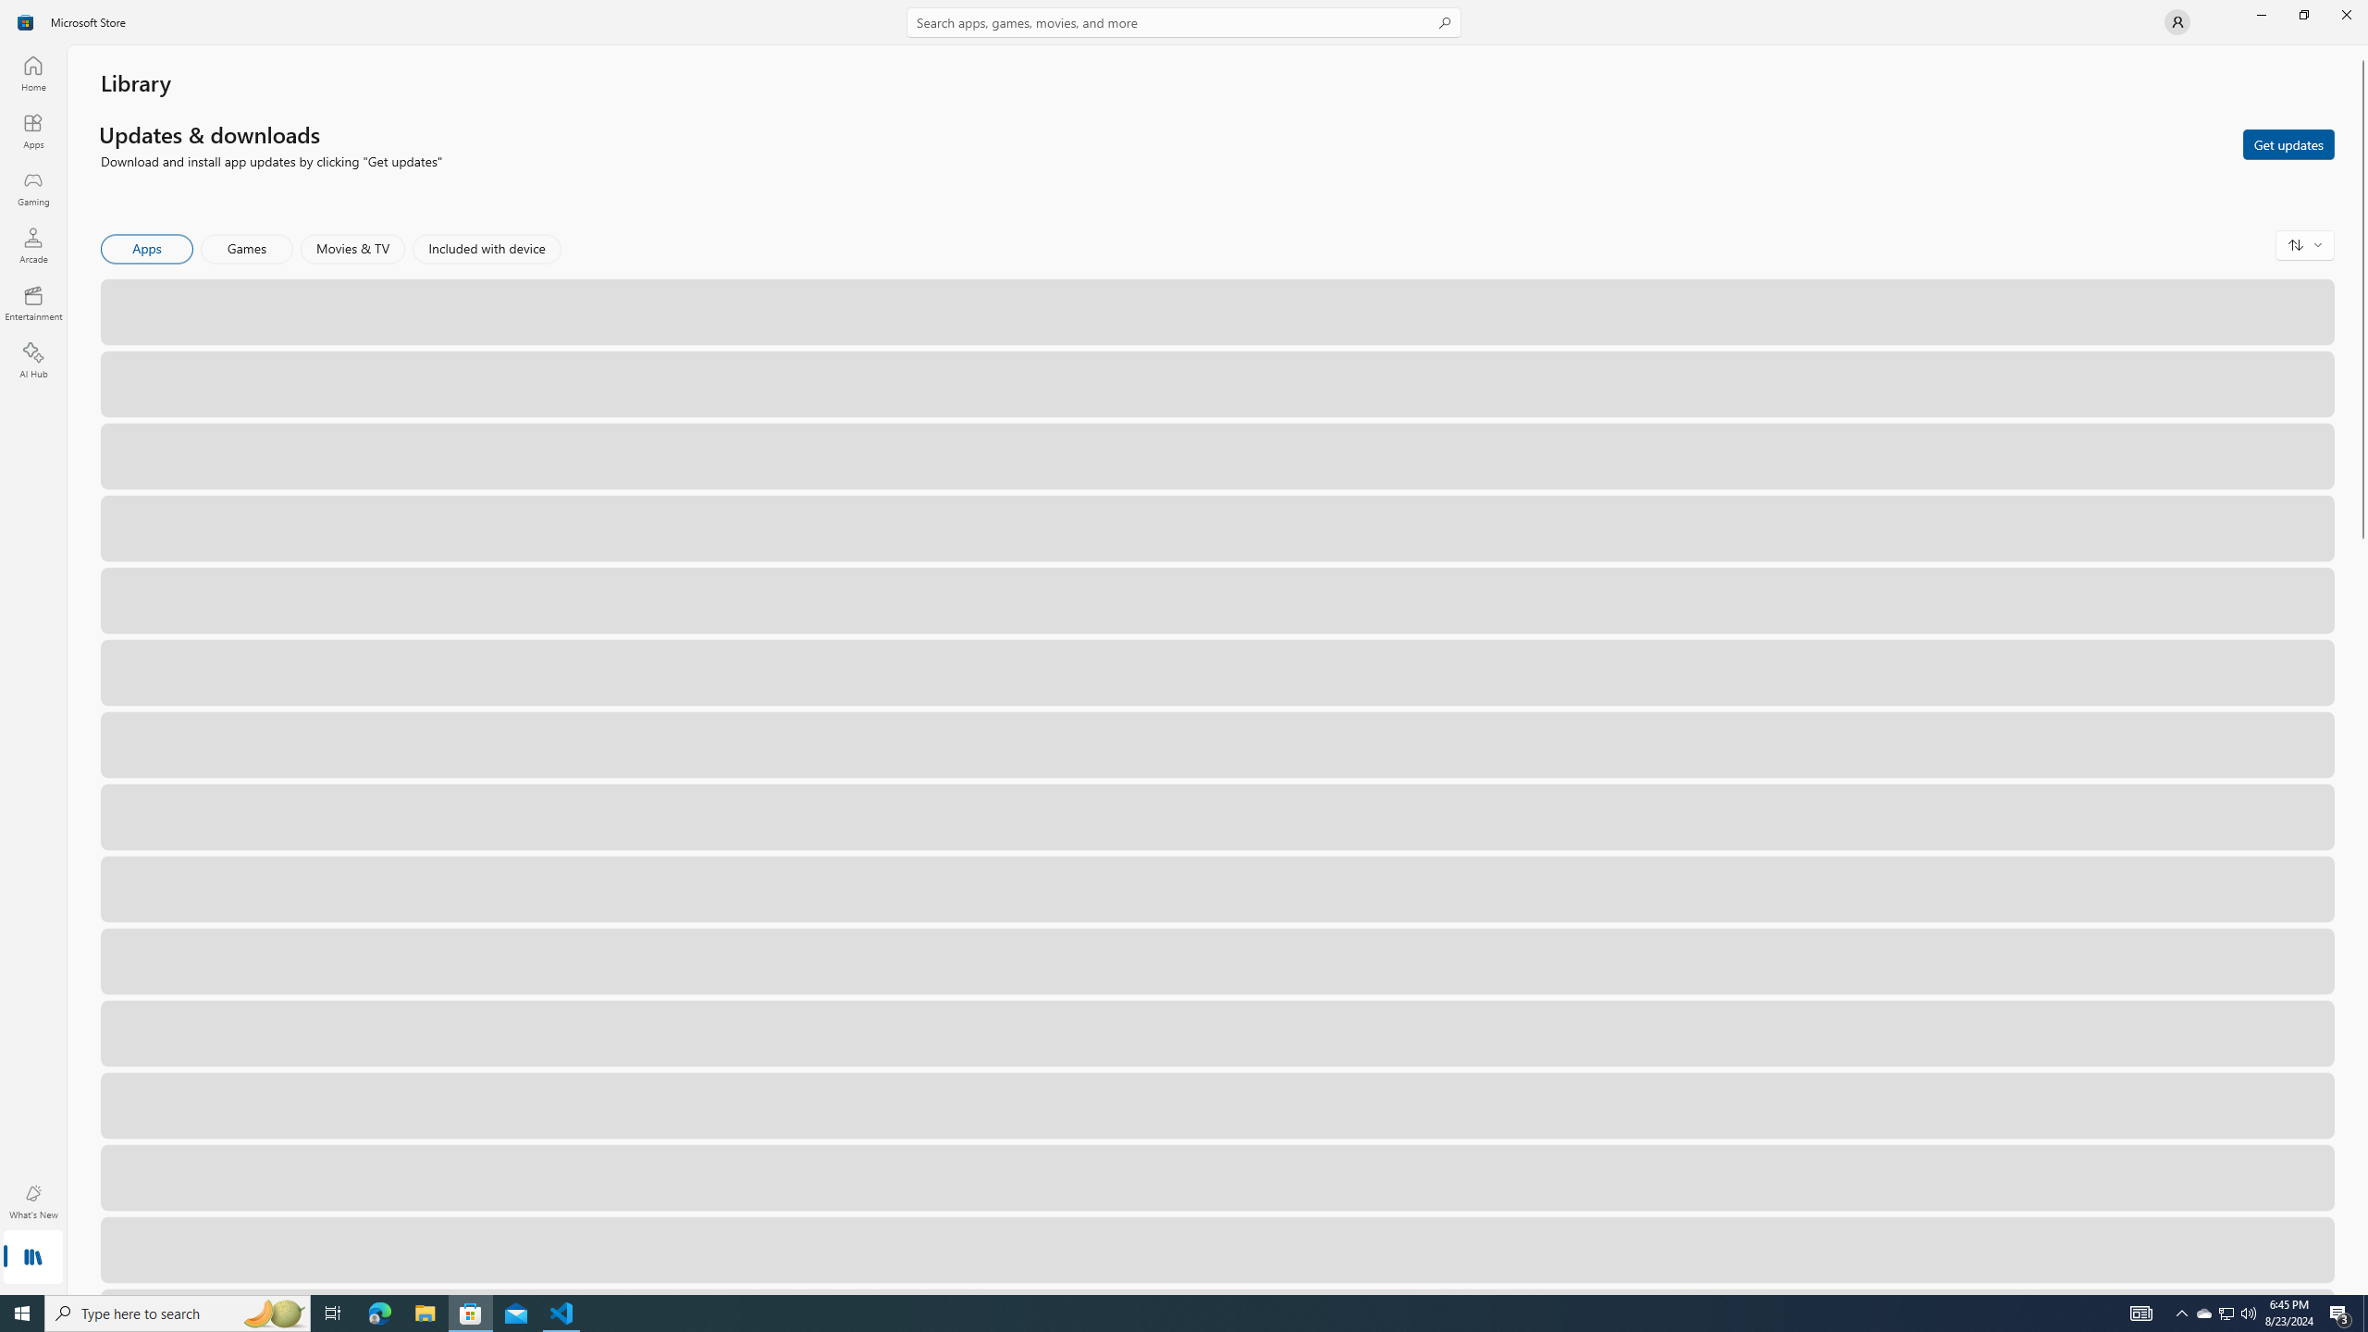 Image resolution: width=2368 pixels, height=1332 pixels. Describe the element at coordinates (33, 188) in the screenshot. I see `Gaming` at that location.